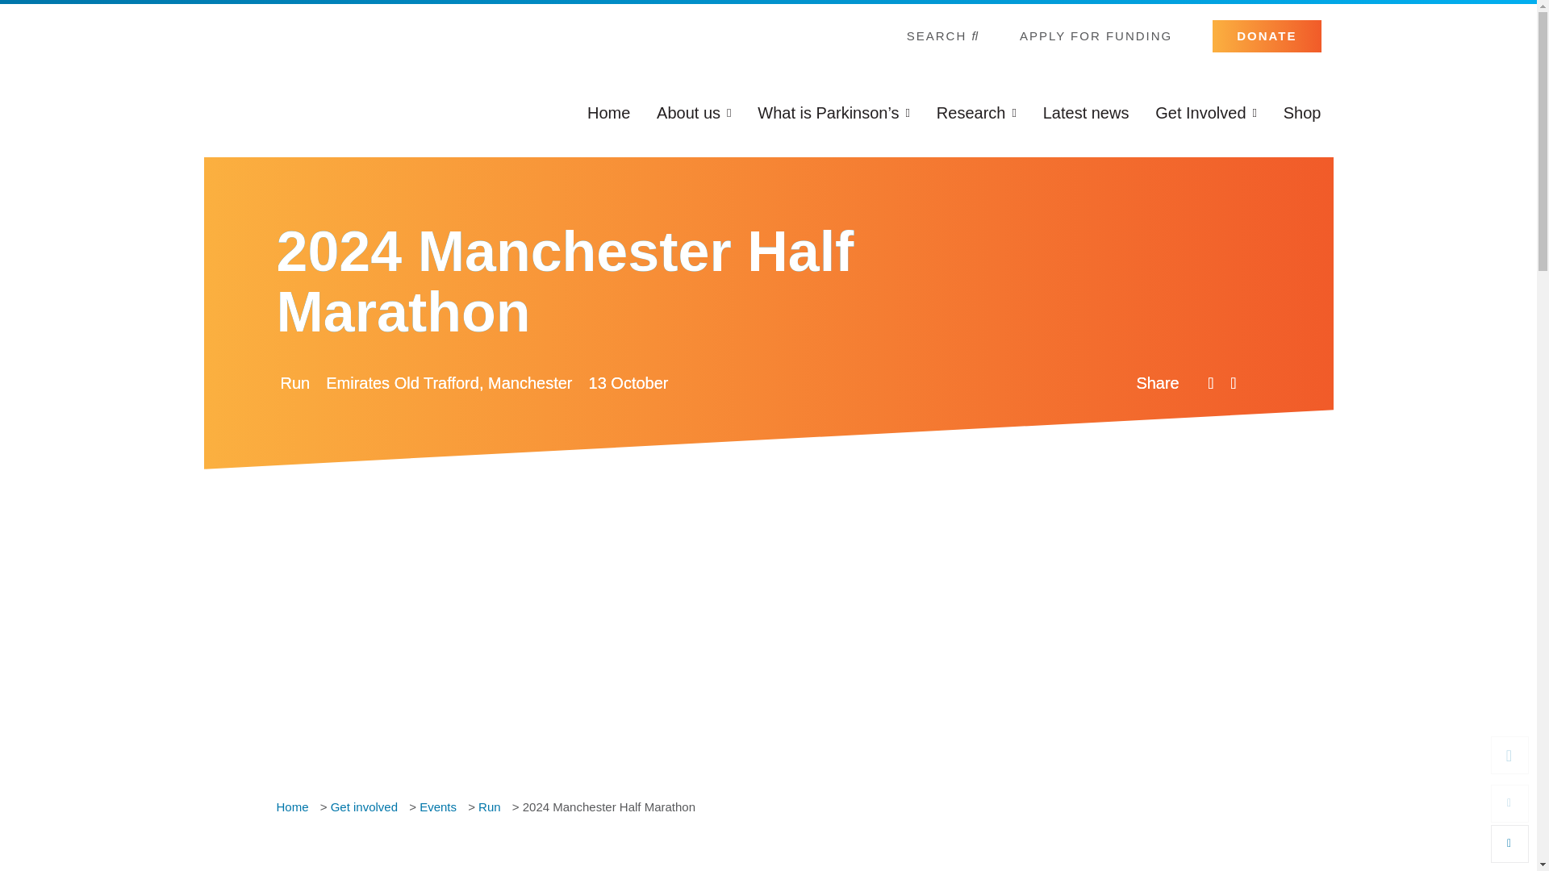  What do you see at coordinates (292, 383) in the screenshot?
I see `Run` at bounding box center [292, 383].